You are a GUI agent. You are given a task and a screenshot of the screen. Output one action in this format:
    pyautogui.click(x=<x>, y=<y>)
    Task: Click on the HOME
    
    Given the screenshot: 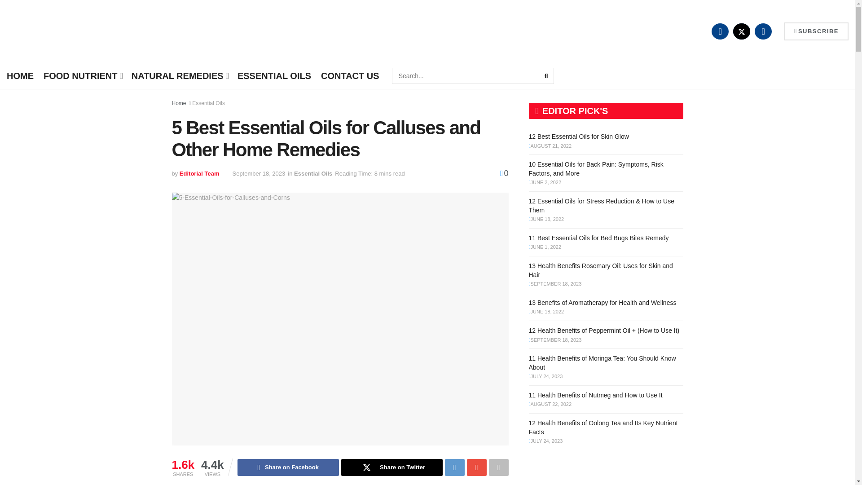 What is the action you would take?
    pyautogui.click(x=20, y=75)
    